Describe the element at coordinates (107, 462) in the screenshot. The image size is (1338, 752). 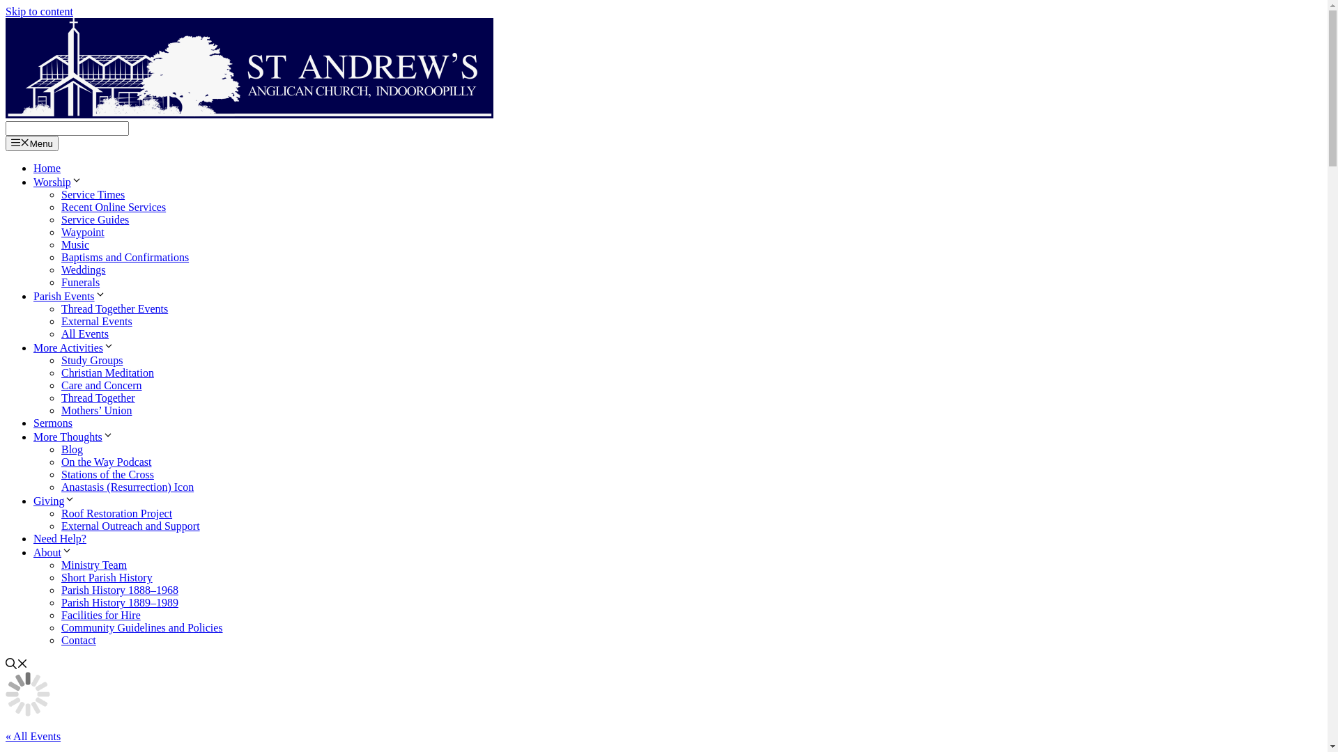
I see `On the Way Podcast` at that location.